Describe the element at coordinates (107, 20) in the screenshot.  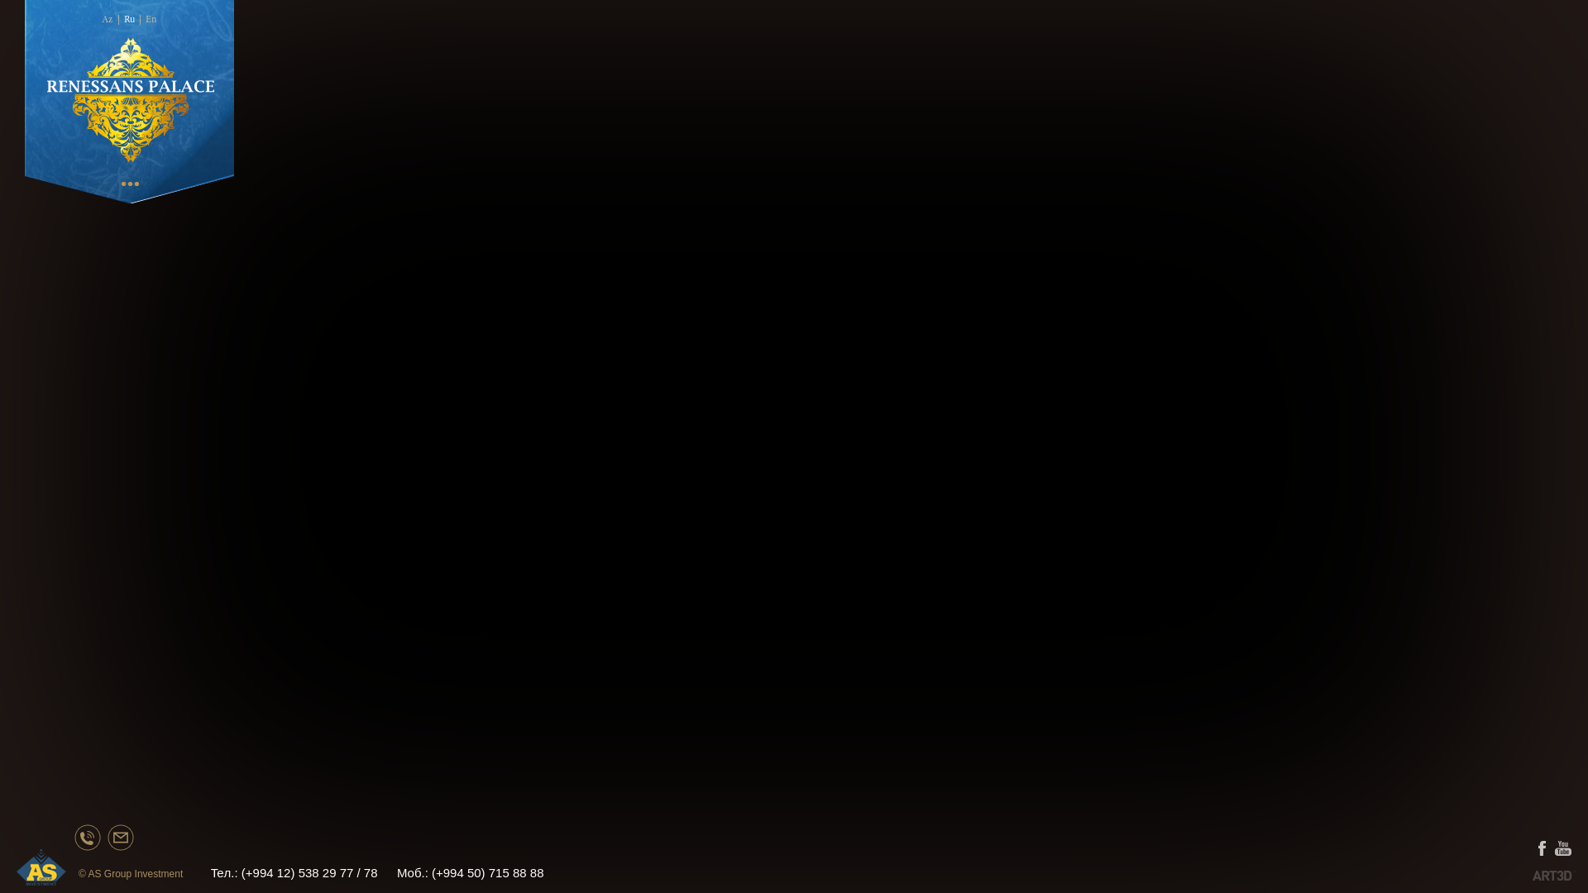
I see `Az` at that location.